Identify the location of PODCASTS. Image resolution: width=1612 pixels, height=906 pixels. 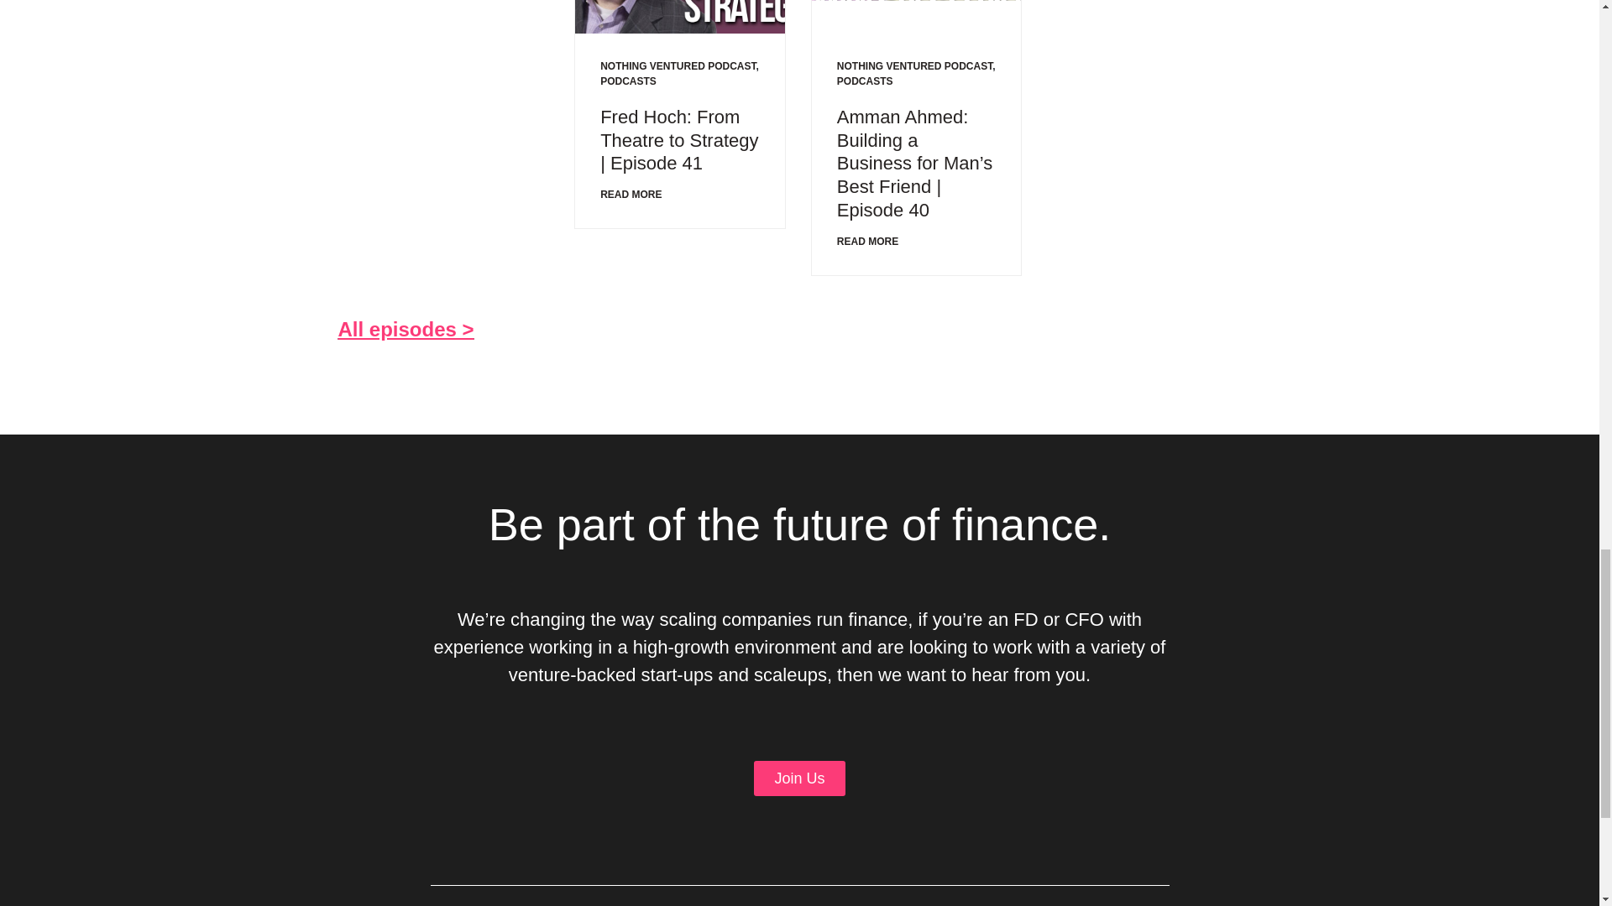
(628, 81).